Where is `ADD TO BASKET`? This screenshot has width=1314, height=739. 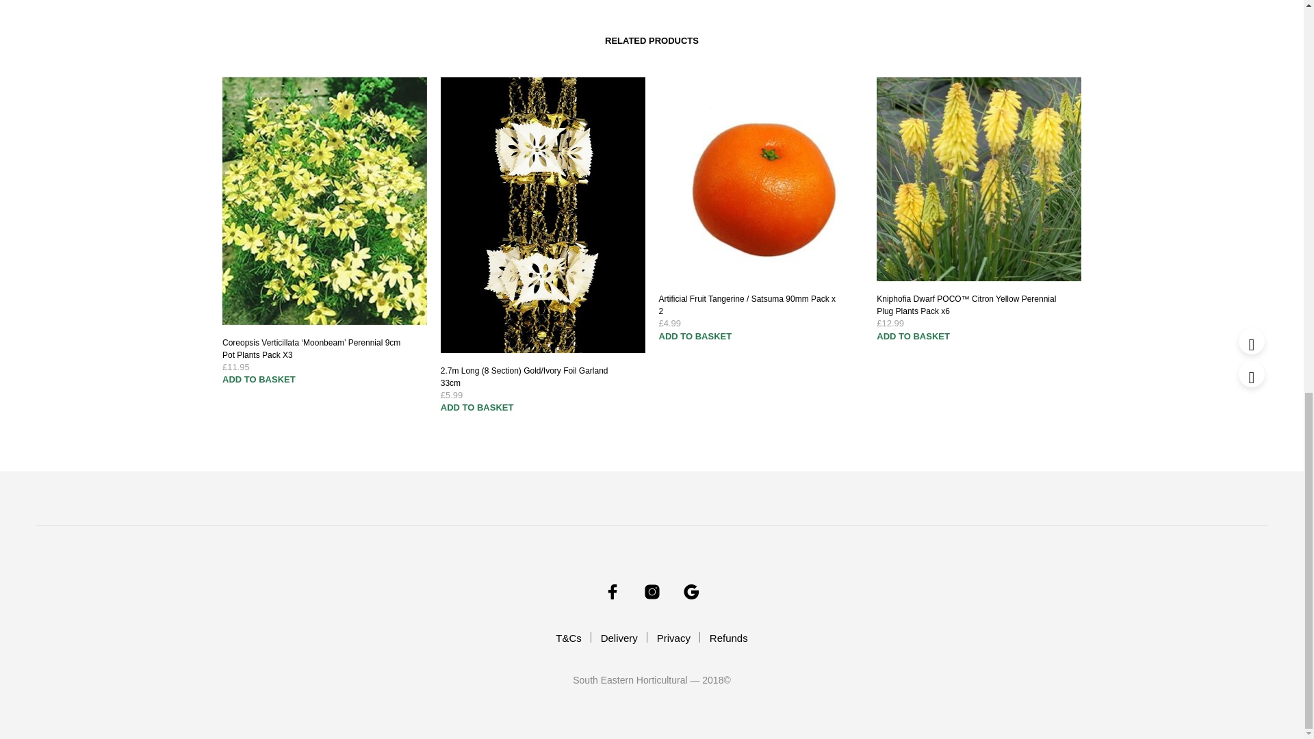
ADD TO BASKET is located at coordinates (476, 406).